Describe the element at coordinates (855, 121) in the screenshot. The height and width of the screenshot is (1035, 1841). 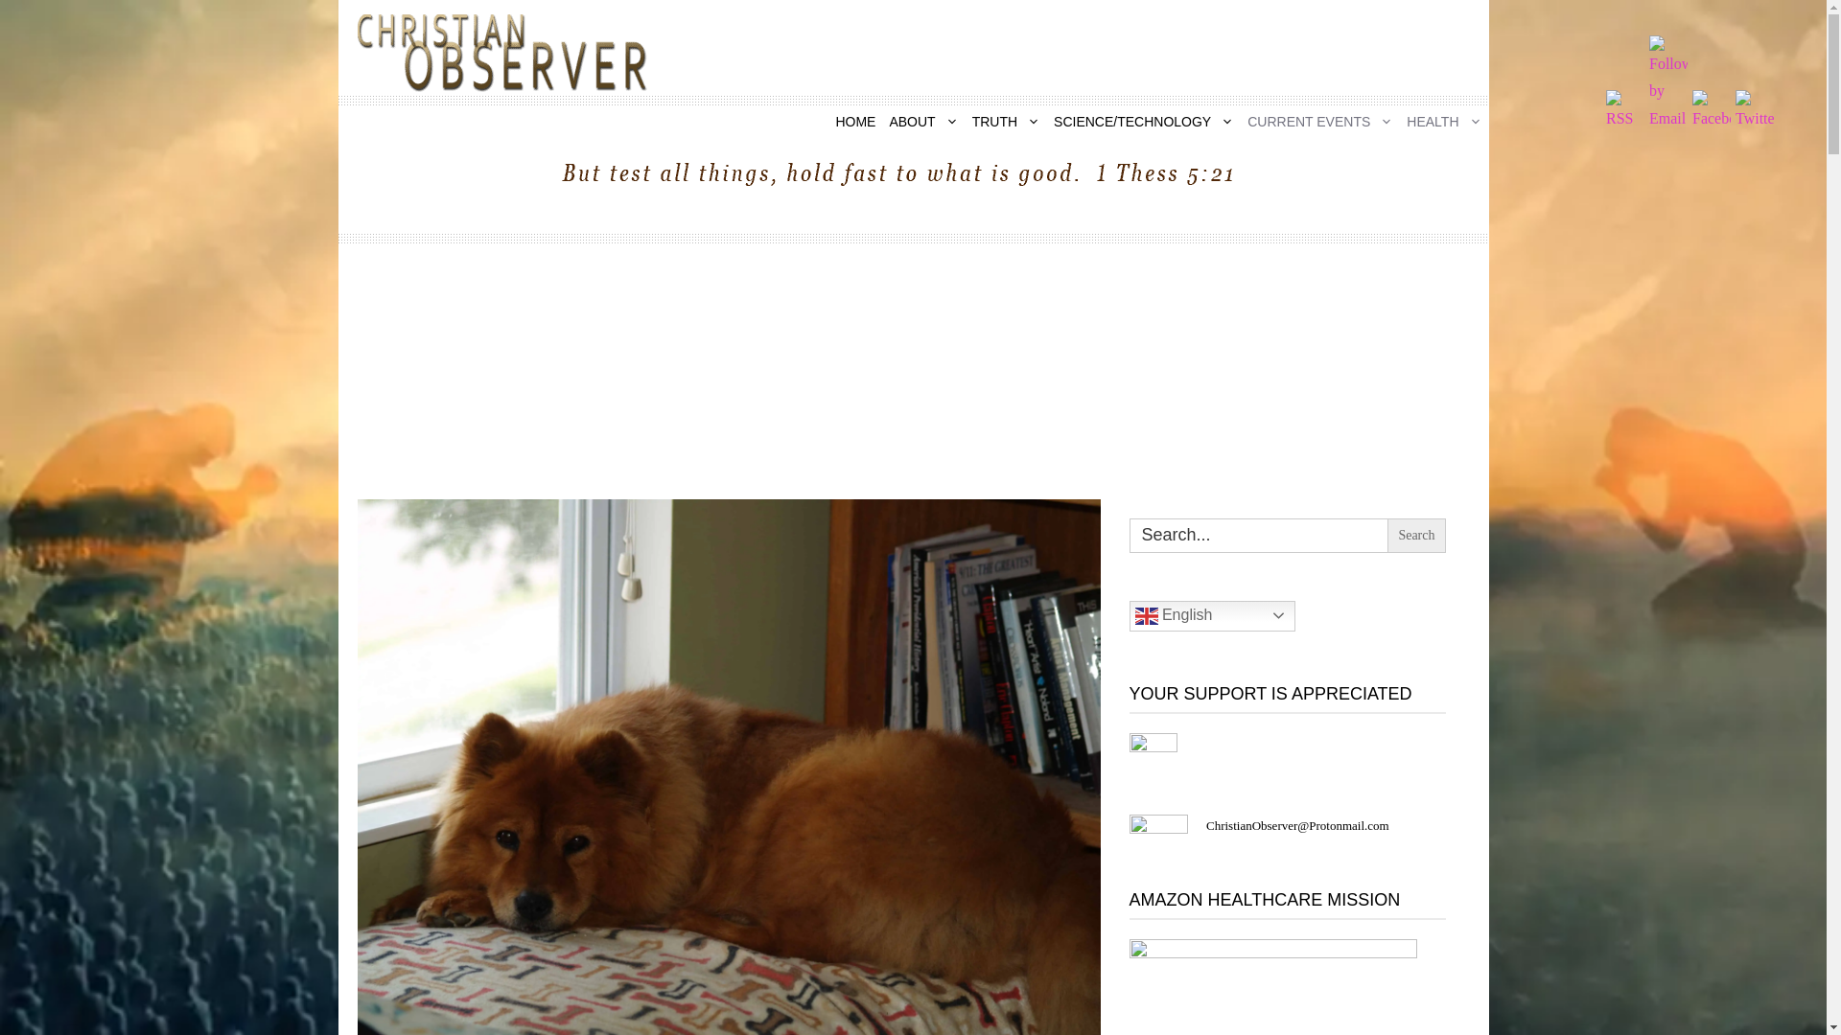
I see `HOME` at that location.